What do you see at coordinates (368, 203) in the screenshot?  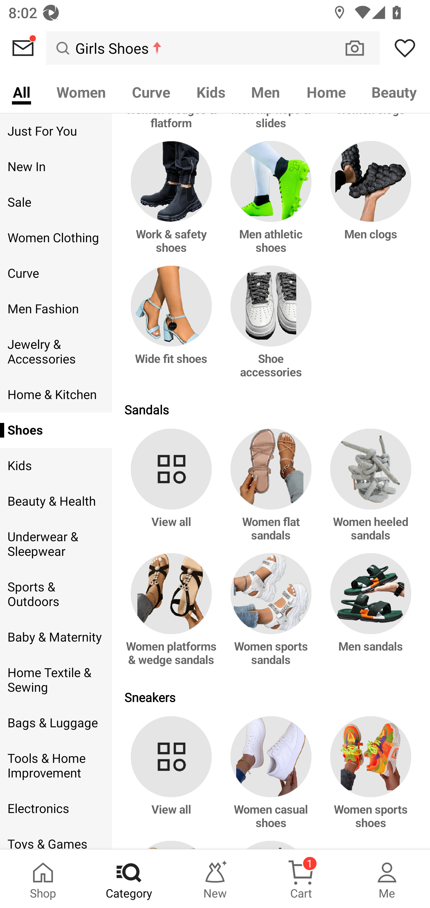 I see `Men clogs` at bounding box center [368, 203].